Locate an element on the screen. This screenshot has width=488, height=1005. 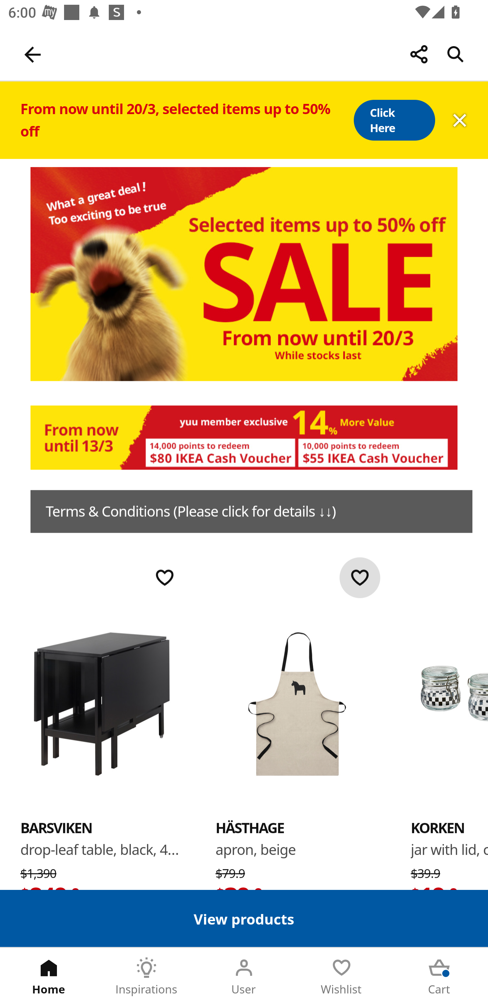
HÄSTHAGE is located at coordinates (297, 703).